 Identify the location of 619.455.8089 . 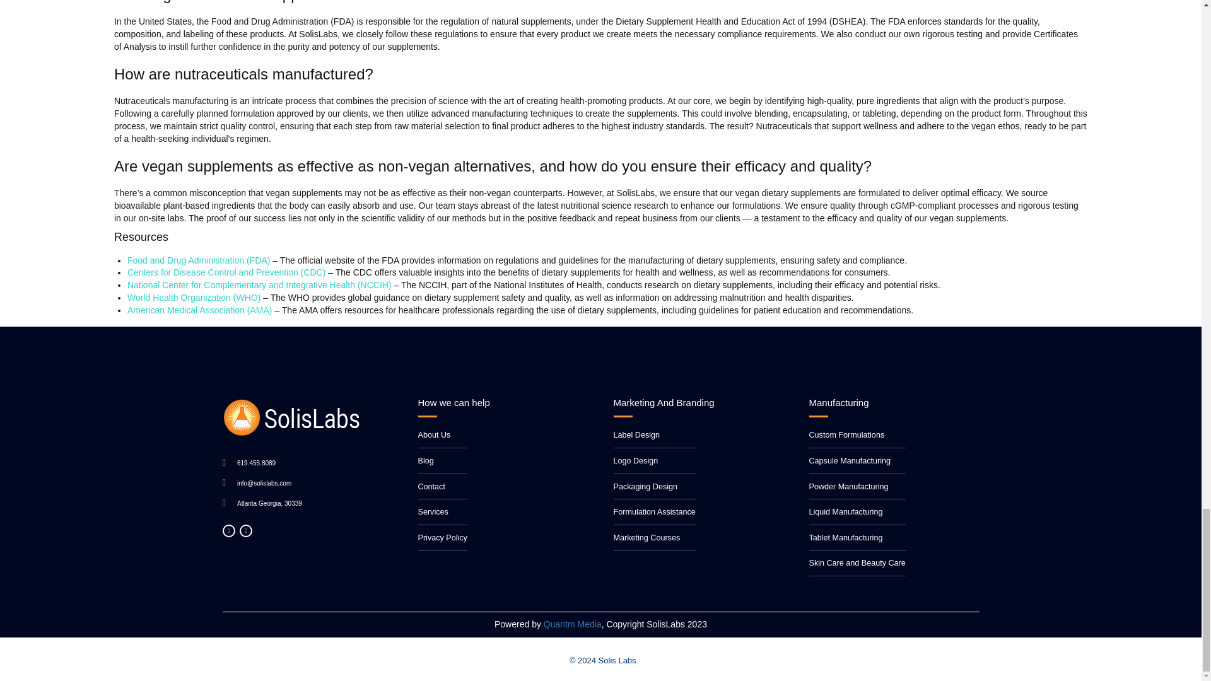
(249, 463).